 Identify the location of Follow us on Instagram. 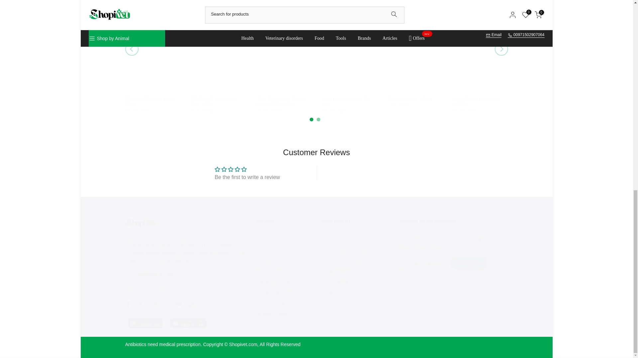
(153, 304).